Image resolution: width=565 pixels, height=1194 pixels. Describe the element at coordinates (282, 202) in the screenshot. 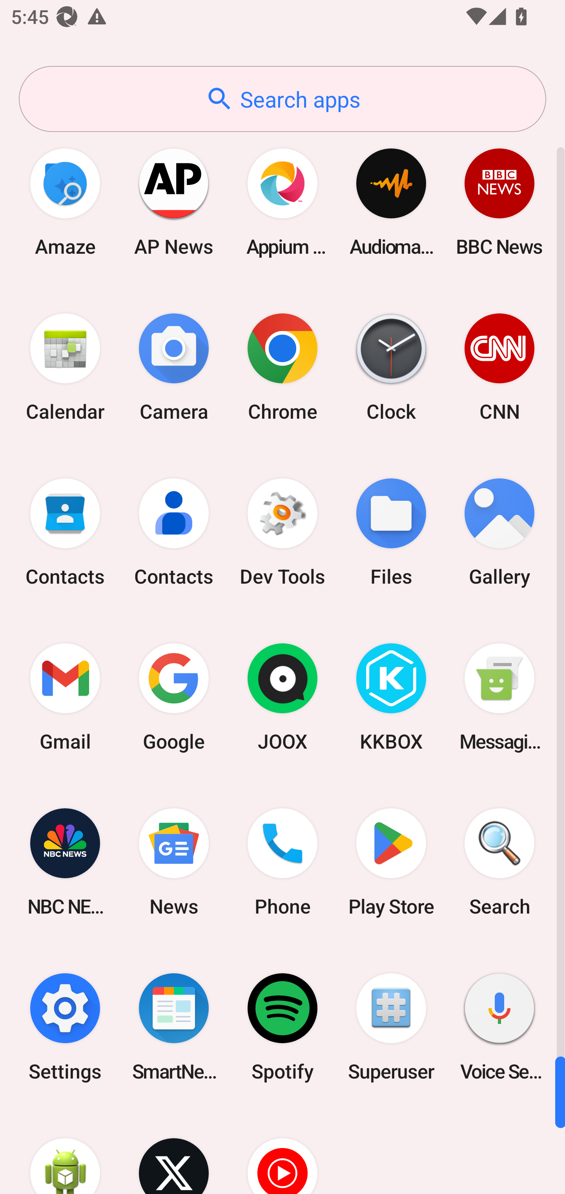

I see `Appium Settings` at that location.